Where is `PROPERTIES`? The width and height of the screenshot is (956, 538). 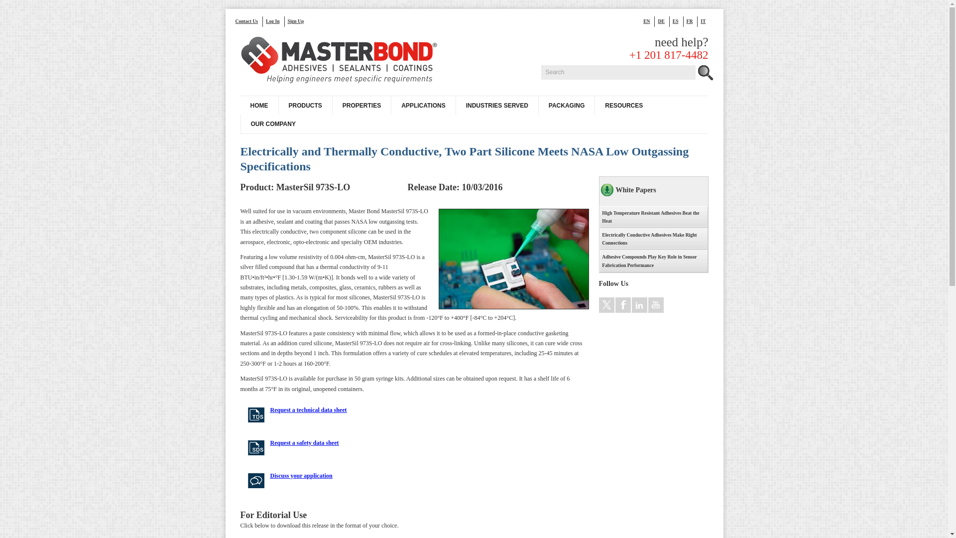
PROPERTIES is located at coordinates (361, 106).